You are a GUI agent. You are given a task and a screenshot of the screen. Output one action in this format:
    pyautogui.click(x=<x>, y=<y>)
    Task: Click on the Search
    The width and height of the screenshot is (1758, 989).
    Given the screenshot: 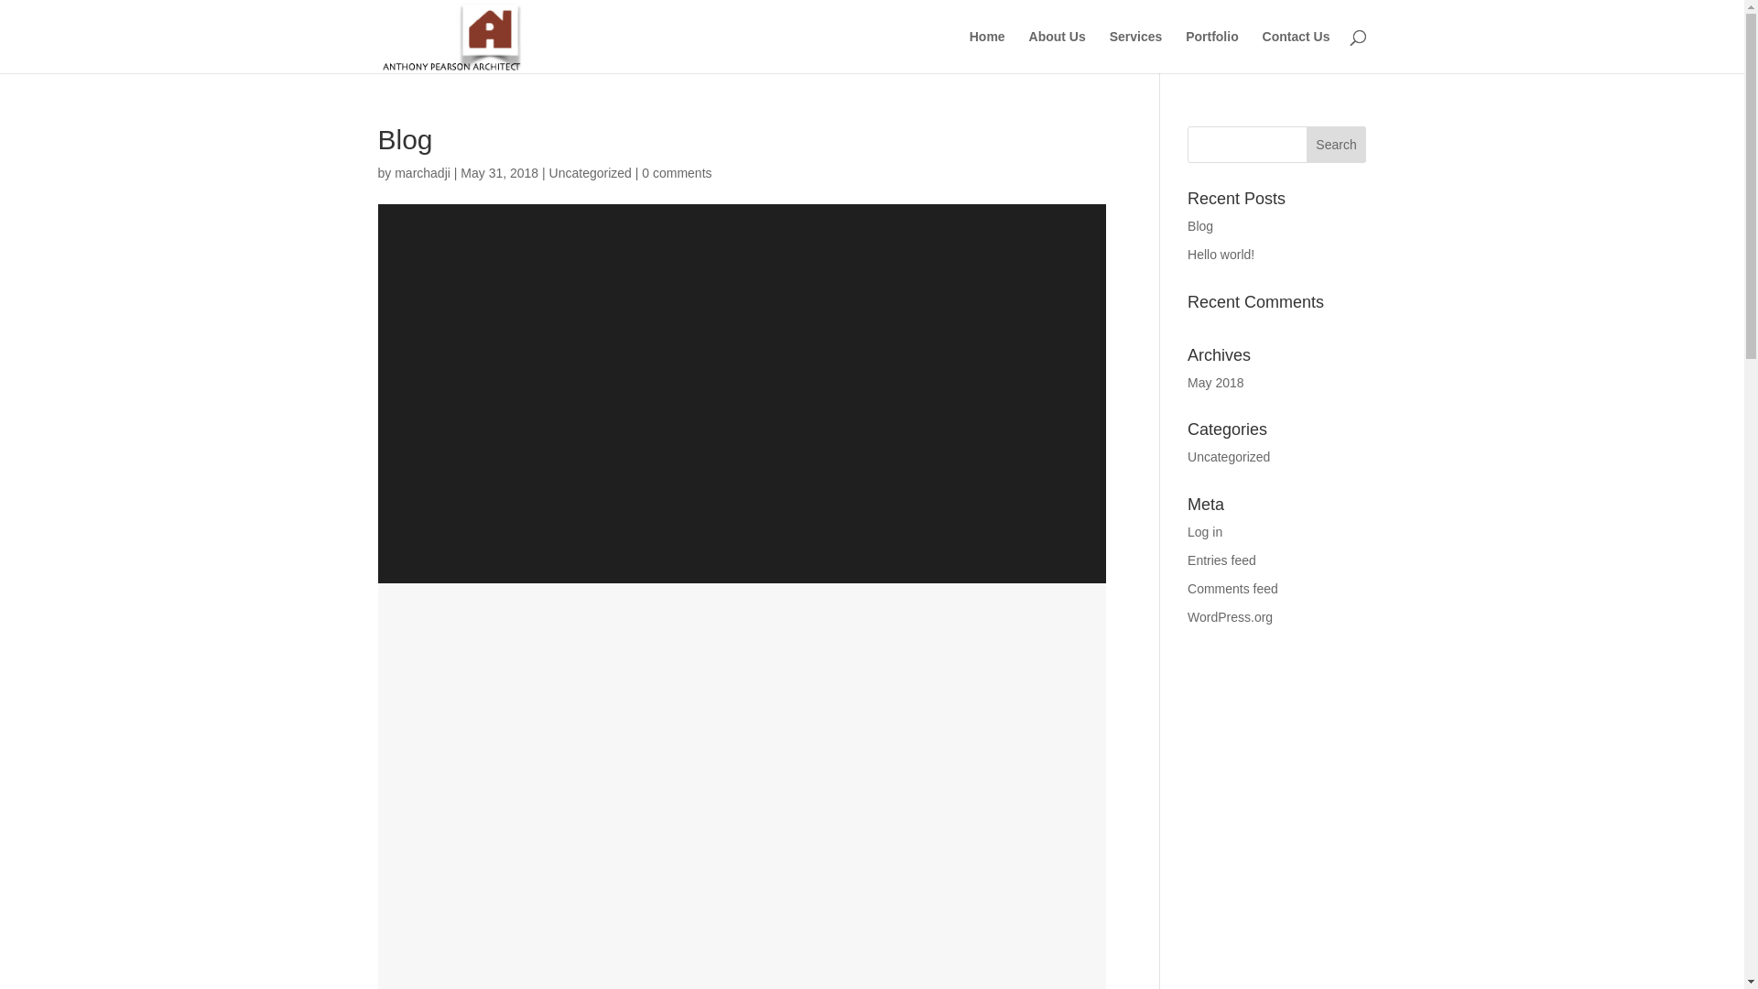 What is the action you would take?
    pyautogui.click(x=1337, y=145)
    